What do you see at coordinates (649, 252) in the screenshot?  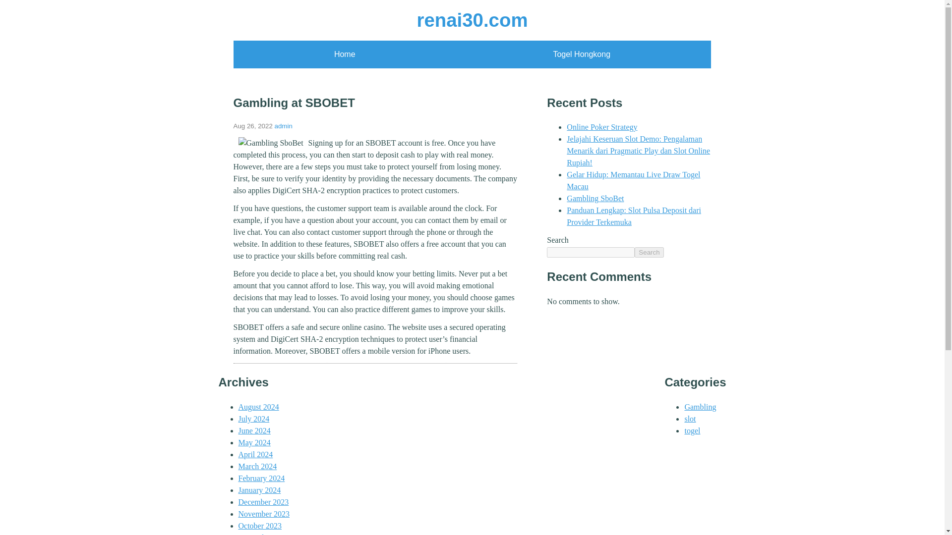 I see `Search` at bounding box center [649, 252].